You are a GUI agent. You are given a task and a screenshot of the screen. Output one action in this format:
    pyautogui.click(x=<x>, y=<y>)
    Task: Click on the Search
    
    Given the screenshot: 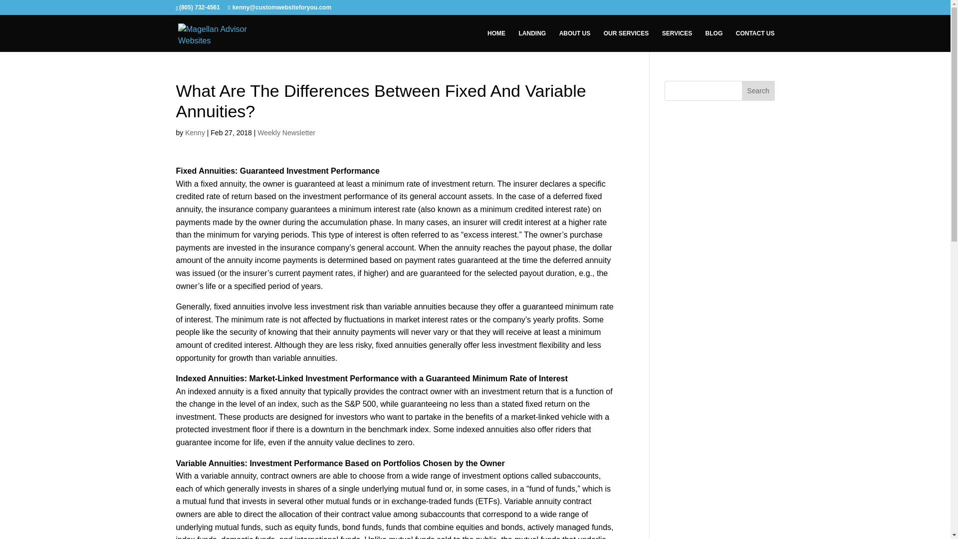 What is the action you would take?
    pyautogui.click(x=758, y=91)
    